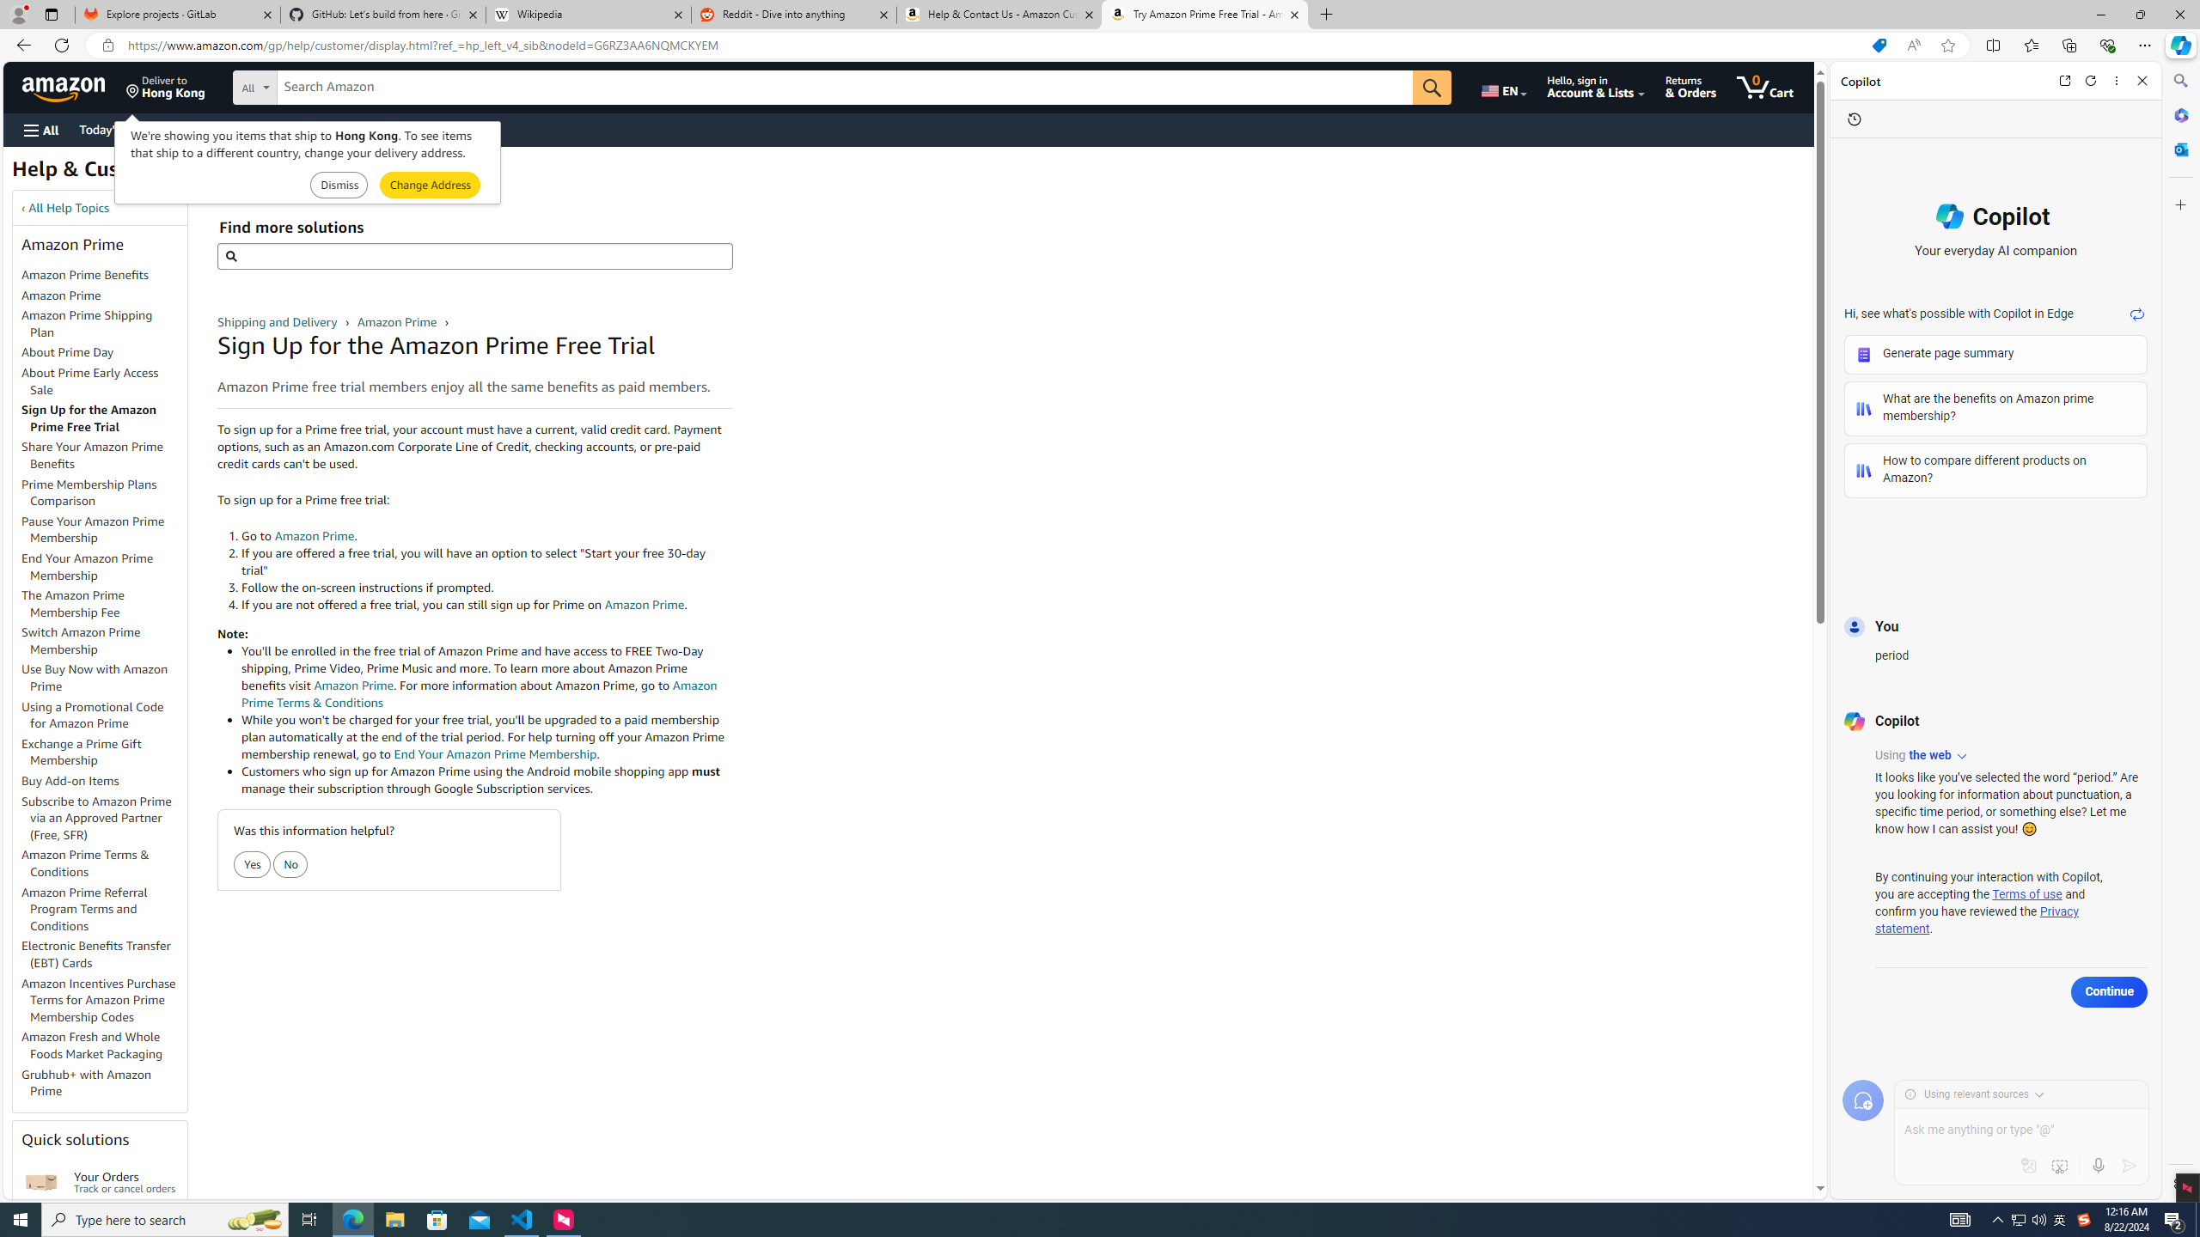 This screenshot has height=1237, width=2200. Describe the element at coordinates (65, 87) in the screenshot. I see `Amazon` at that location.